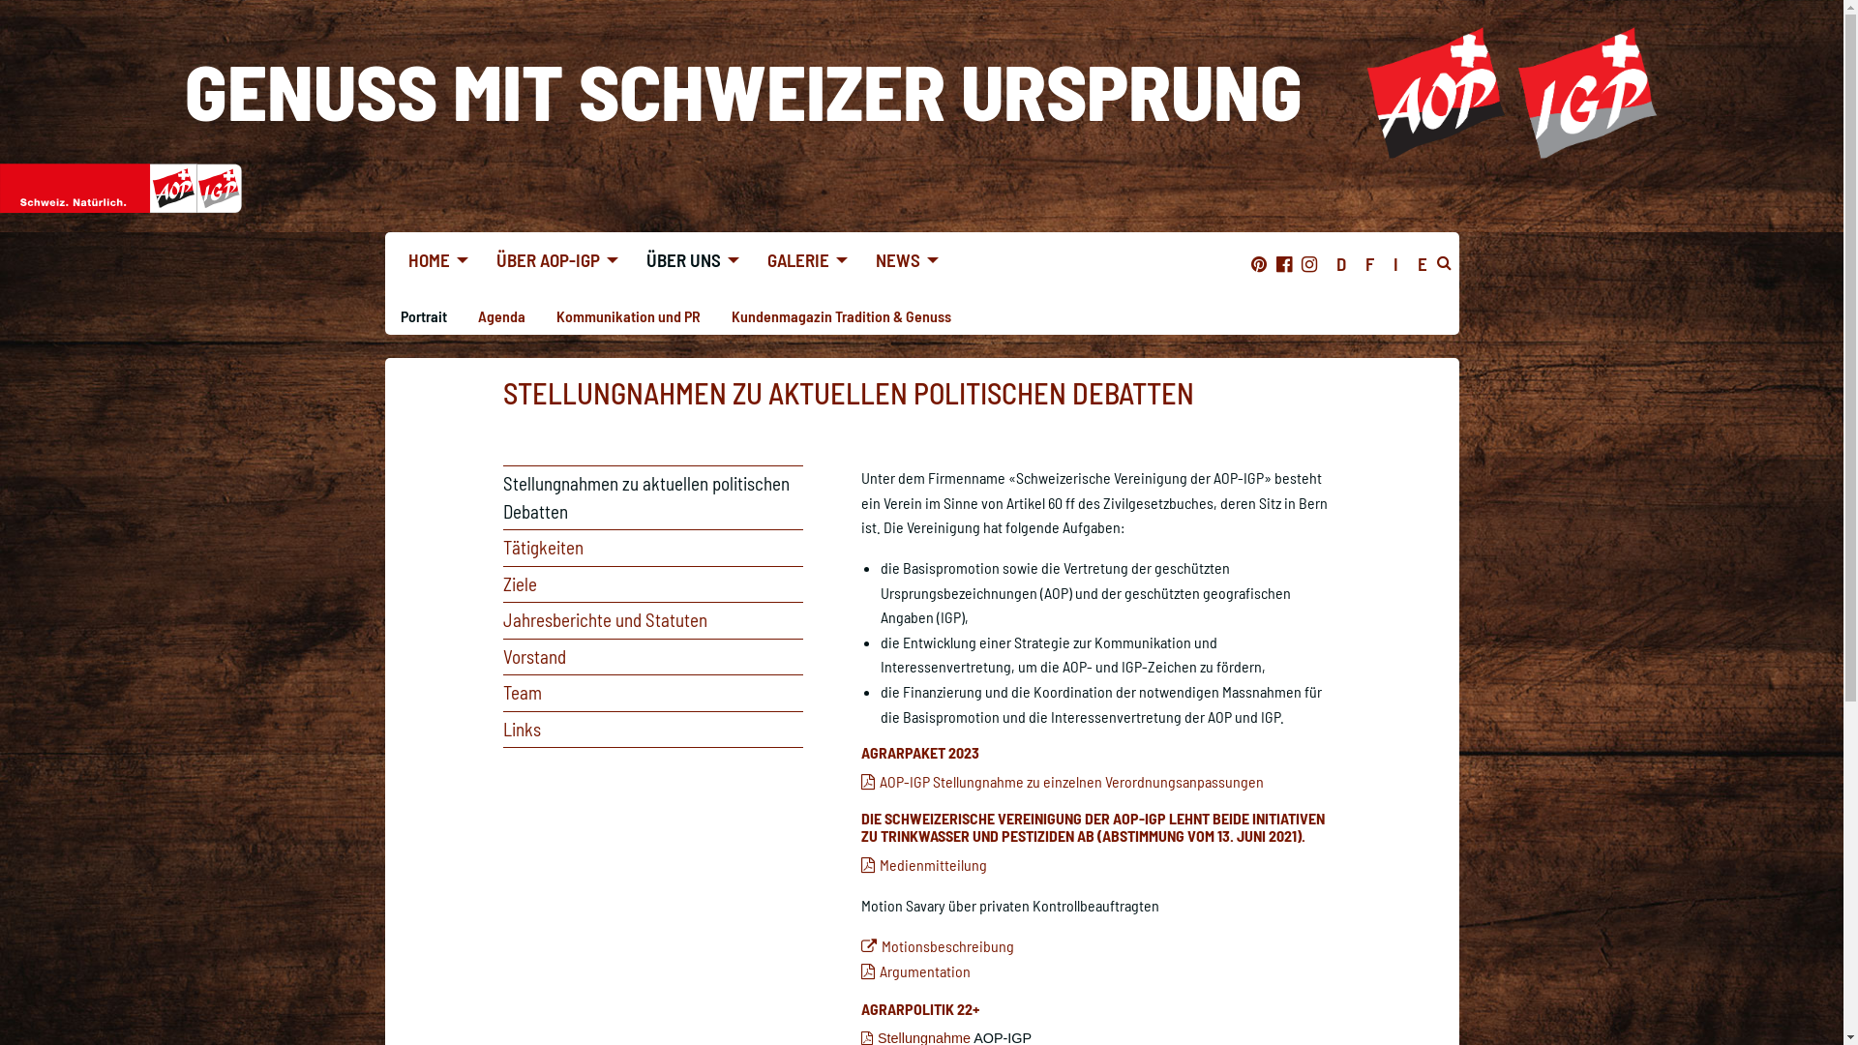 Image resolution: width=1858 pixels, height=1045 pixels. I want to click on F, so click(1368, 263).